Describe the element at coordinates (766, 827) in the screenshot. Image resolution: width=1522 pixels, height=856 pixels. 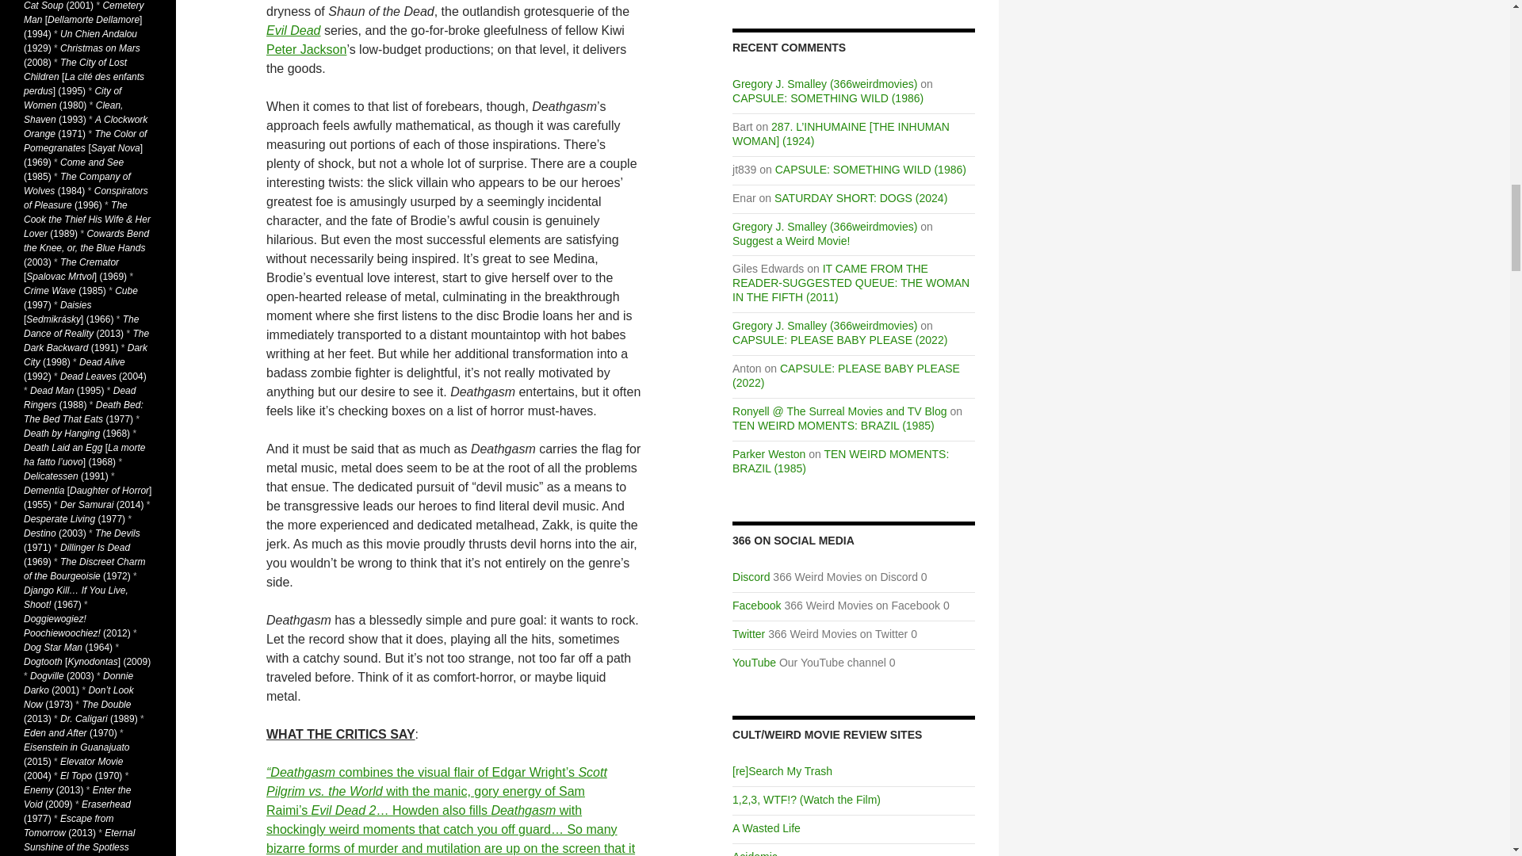
I see `A blog about obscure, trashy, fun, bad and fabulous films. ` at that location.